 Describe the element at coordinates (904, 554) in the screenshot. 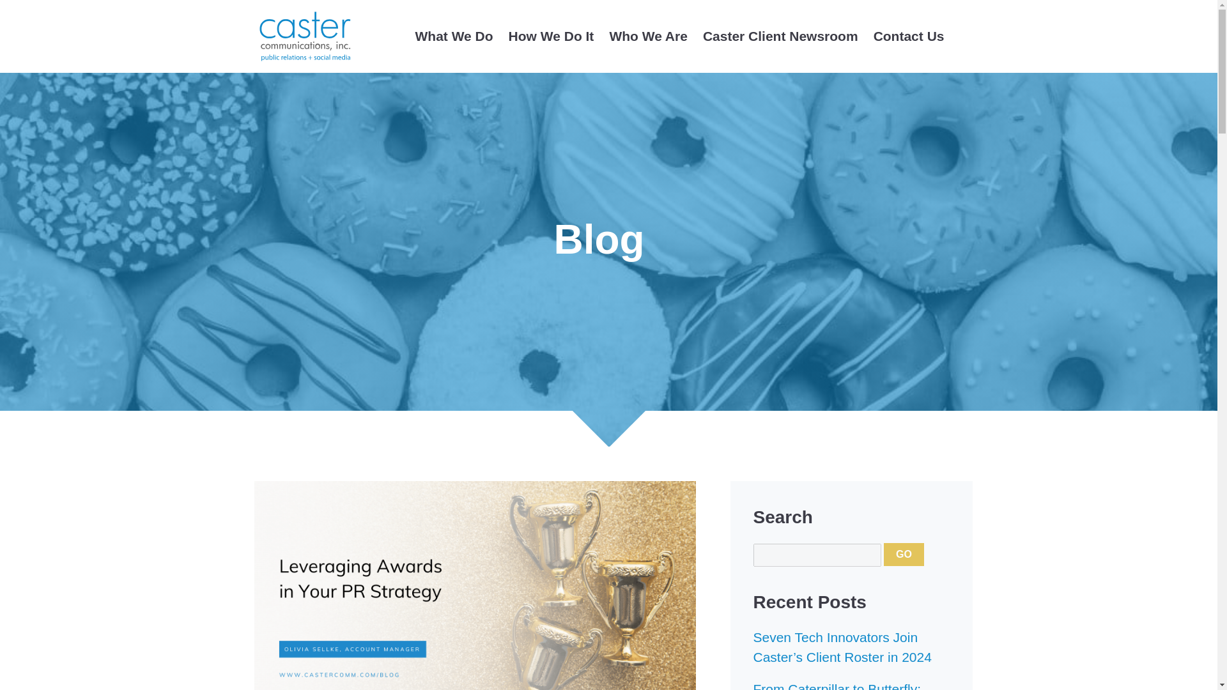

I see `GO` at that location.